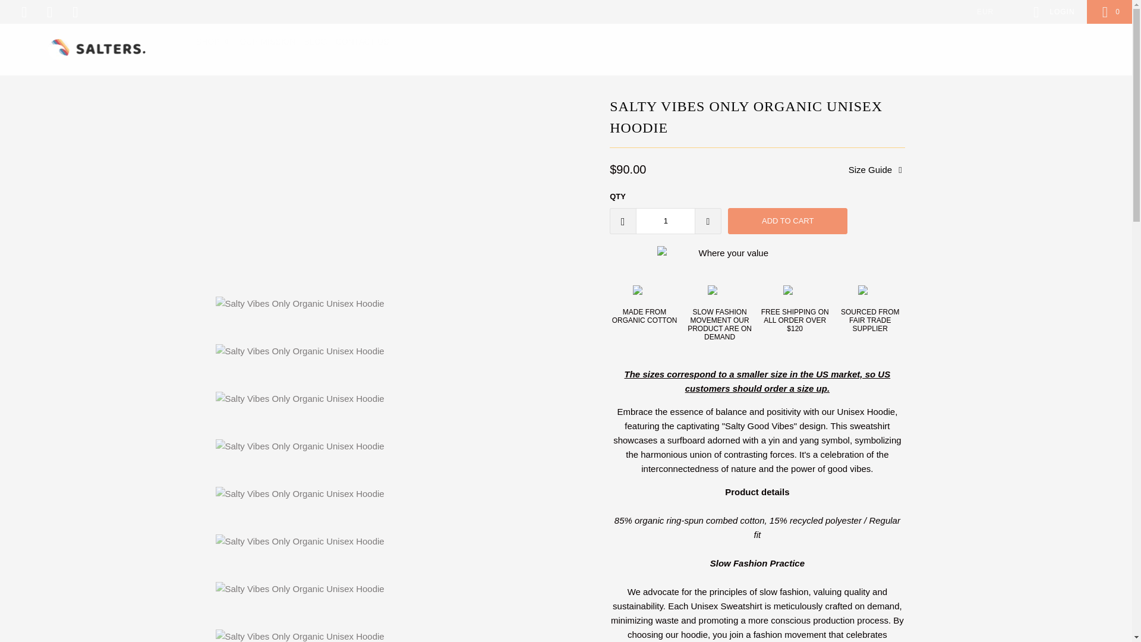 The width and height of the screenshot is (1141, 642). What do you see at coordinates (23, 12) in the screenshot?
I see `Salters Surf Shop on Pinterest` at bounding box center [23, 12].